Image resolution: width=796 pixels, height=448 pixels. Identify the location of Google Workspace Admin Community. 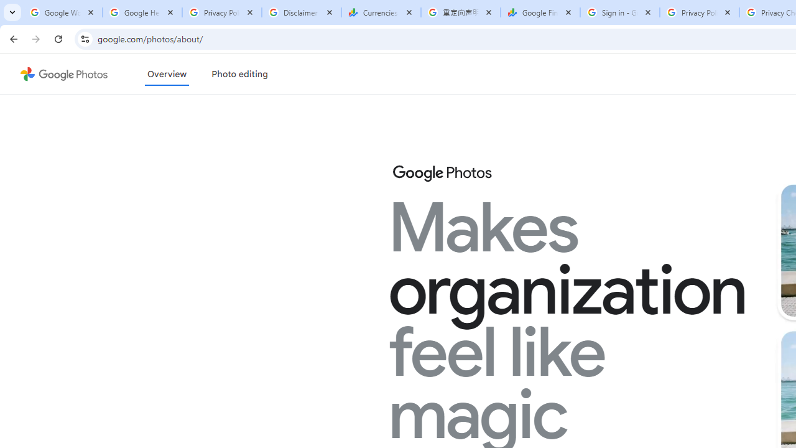
(63, 12).